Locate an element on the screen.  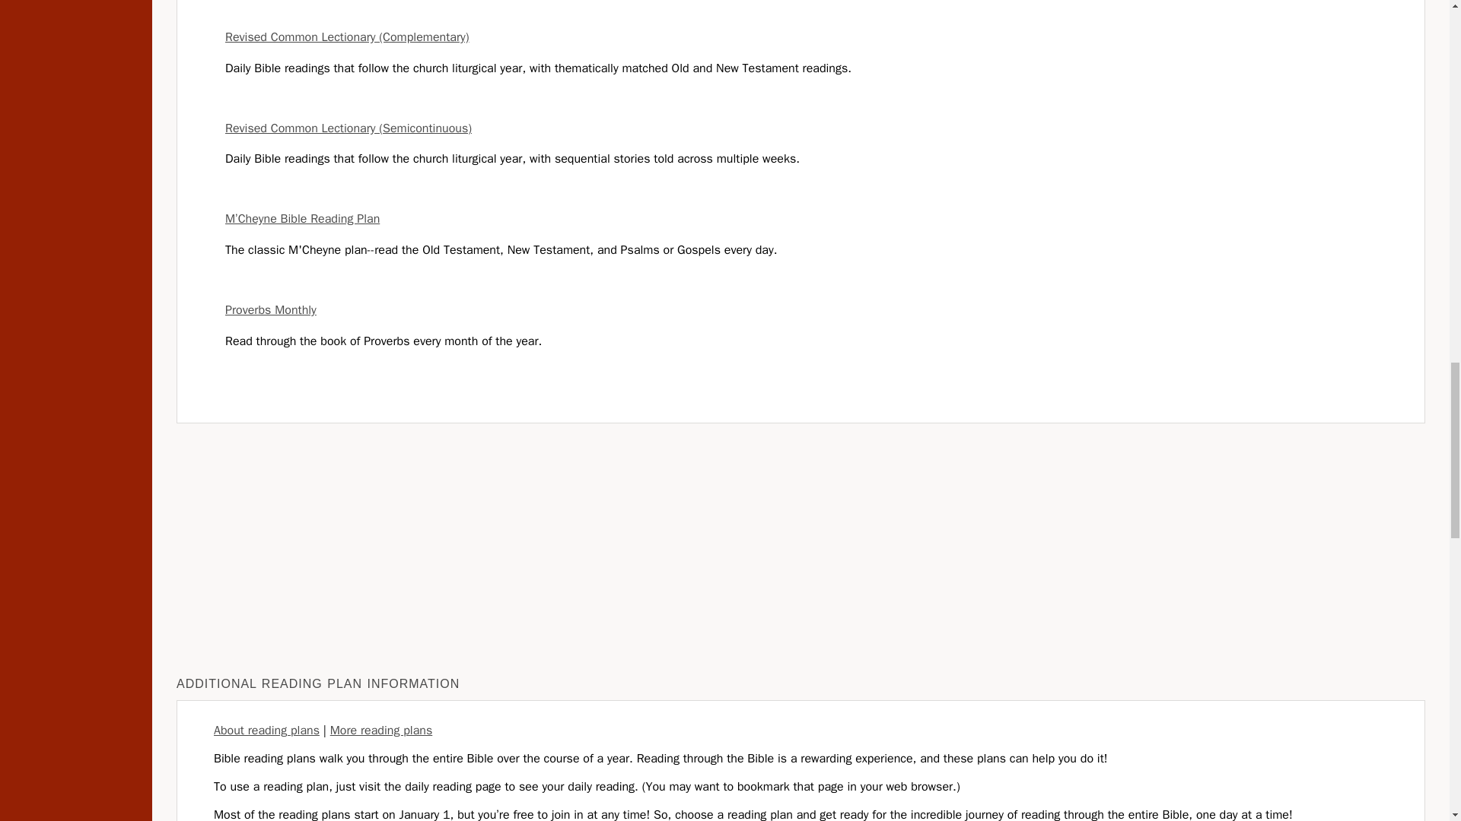
About reading plans is located at coordinates (266, 730).